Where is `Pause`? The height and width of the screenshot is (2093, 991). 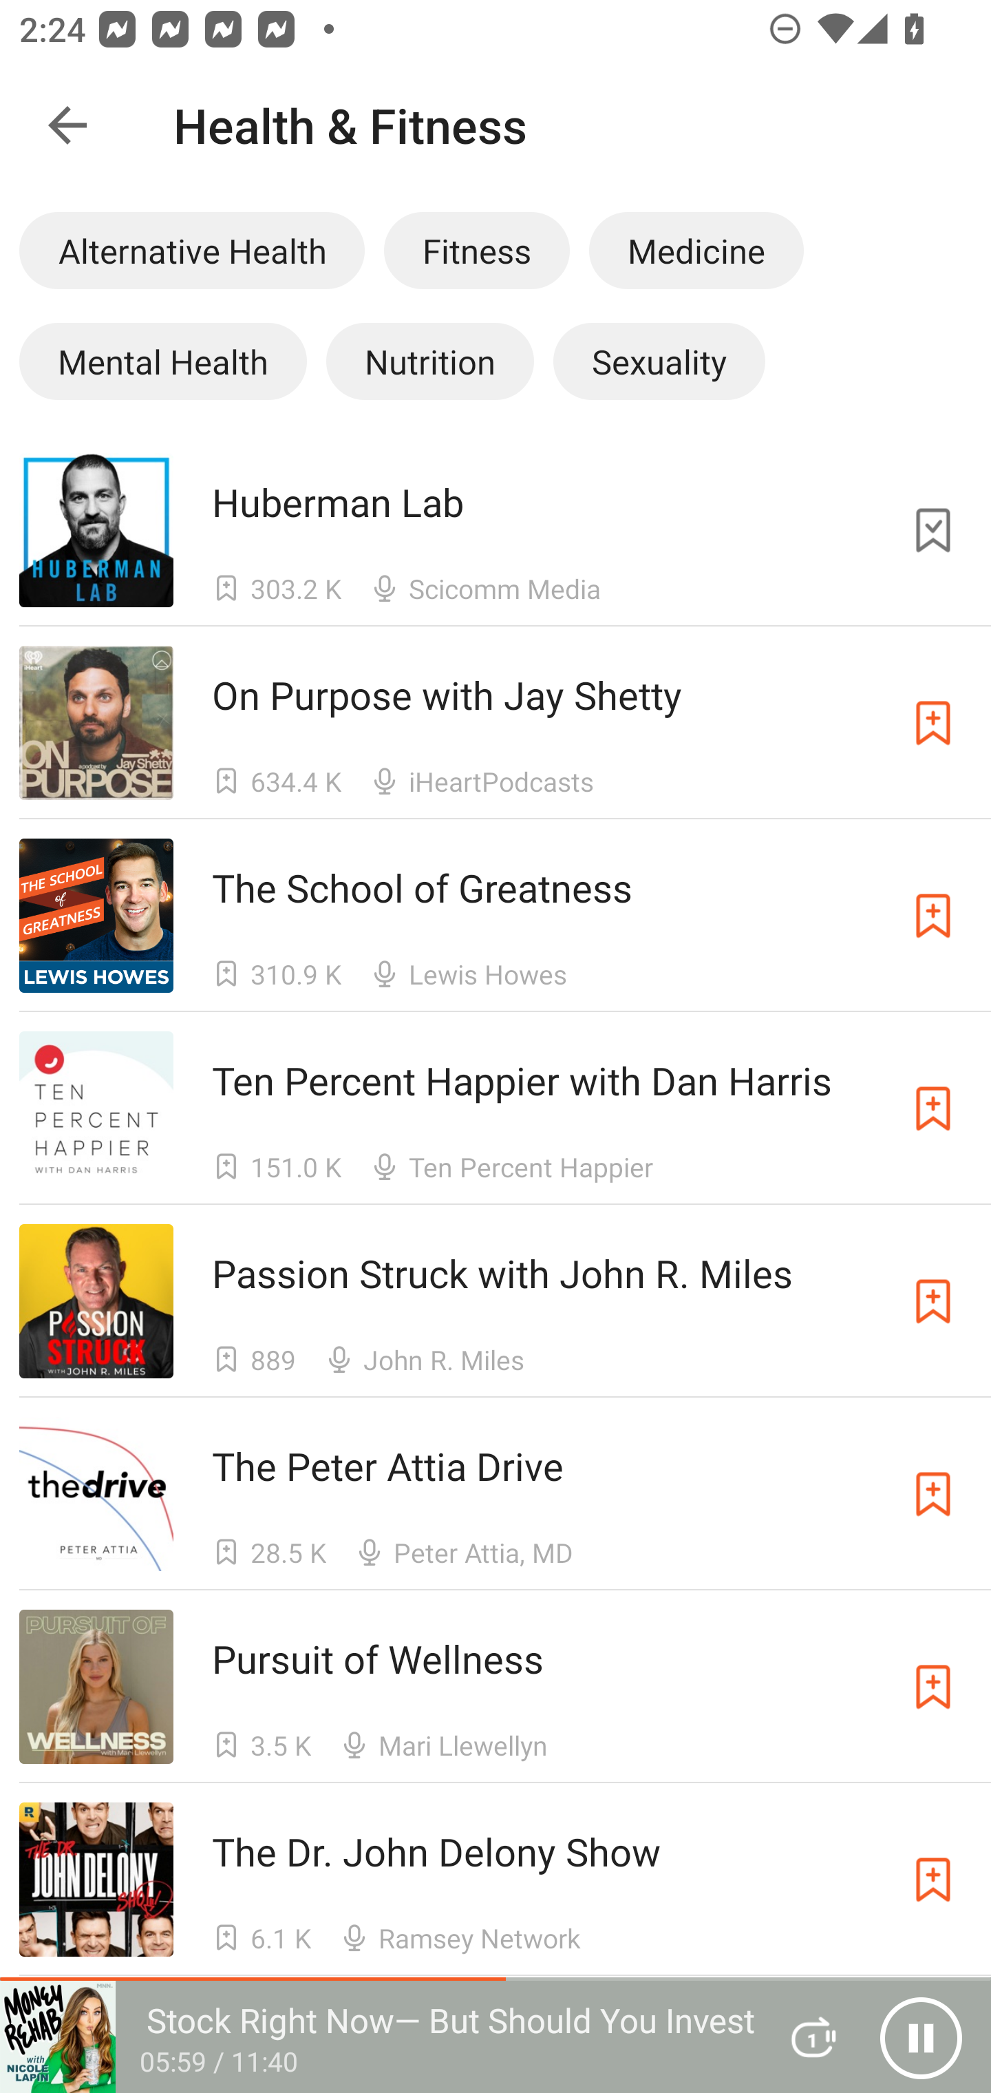 Pause is located at coordinates (921, 2037).